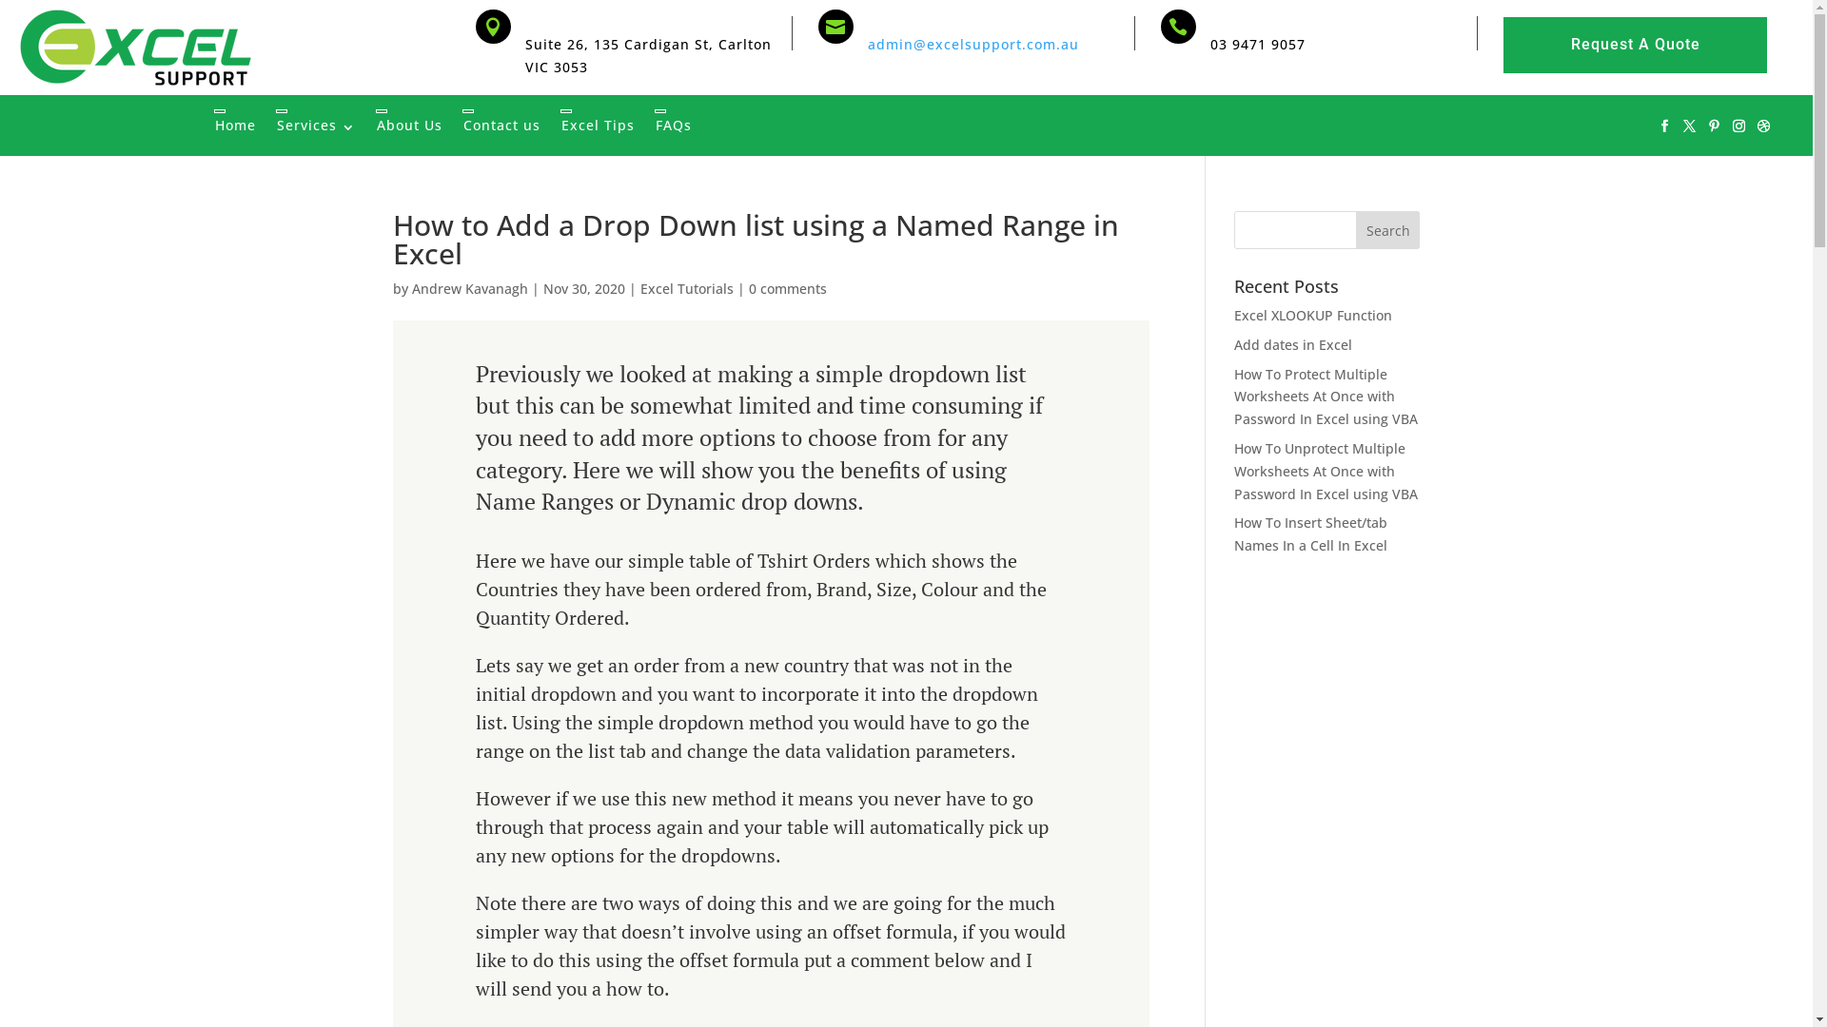  I want to click on Follow on Pinterest, so click(1714, 126).